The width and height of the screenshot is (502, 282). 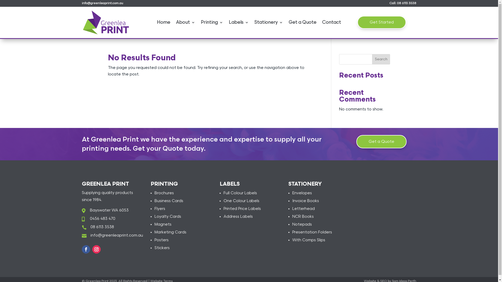 What do you see at coordinates (239, 23) in the screenshot?
I see `Labels` at bounding box center [239, 23].